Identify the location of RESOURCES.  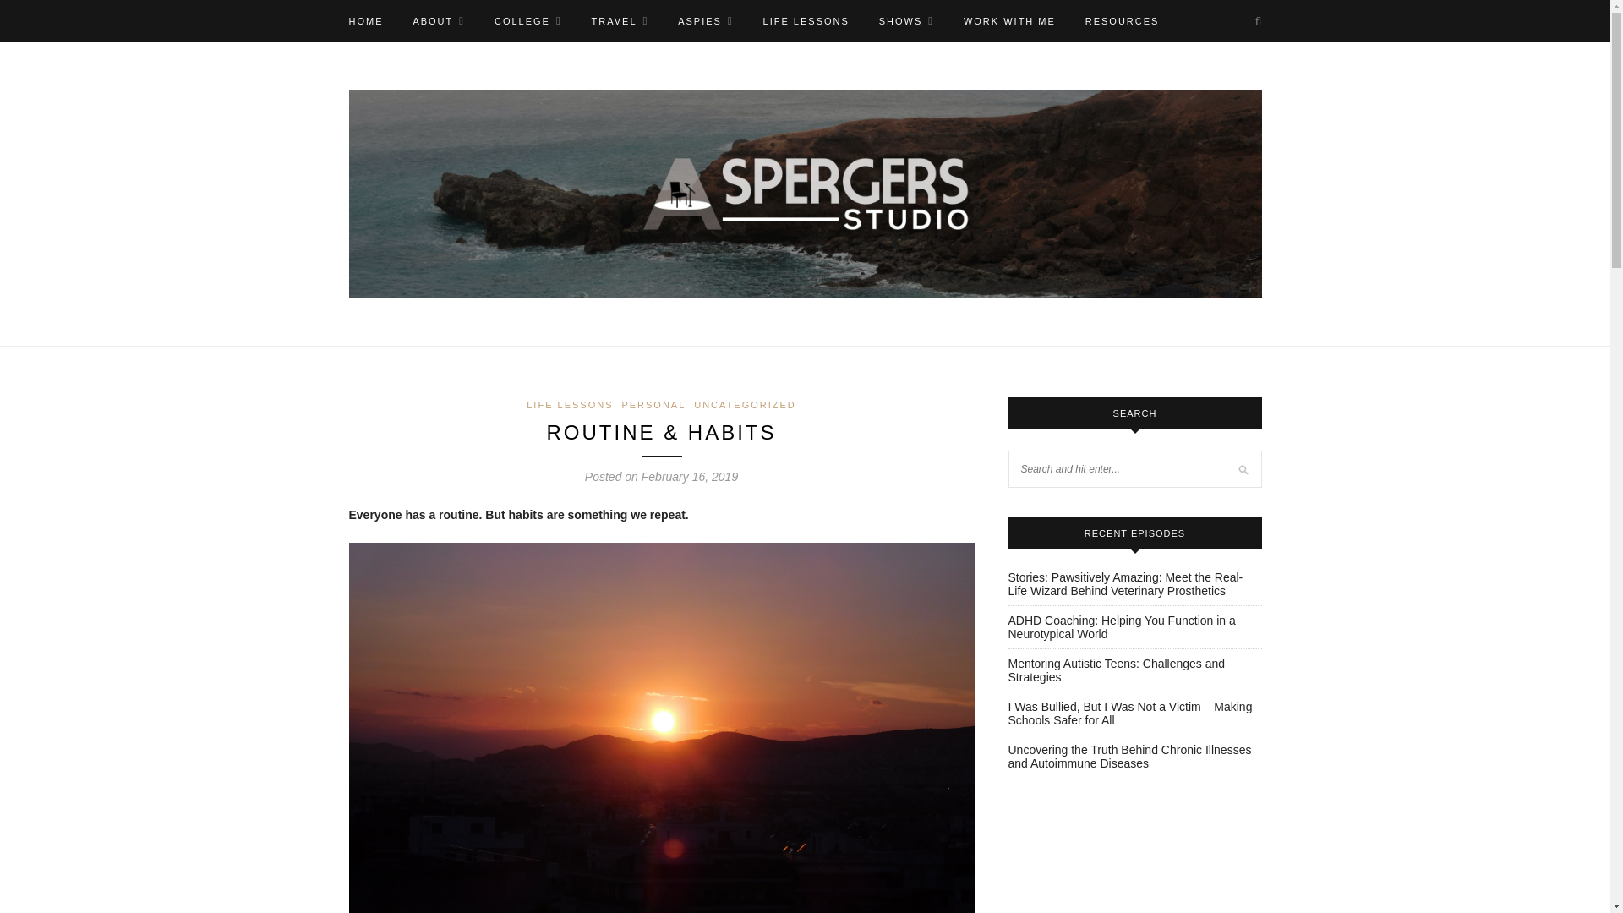
(1123, 20).